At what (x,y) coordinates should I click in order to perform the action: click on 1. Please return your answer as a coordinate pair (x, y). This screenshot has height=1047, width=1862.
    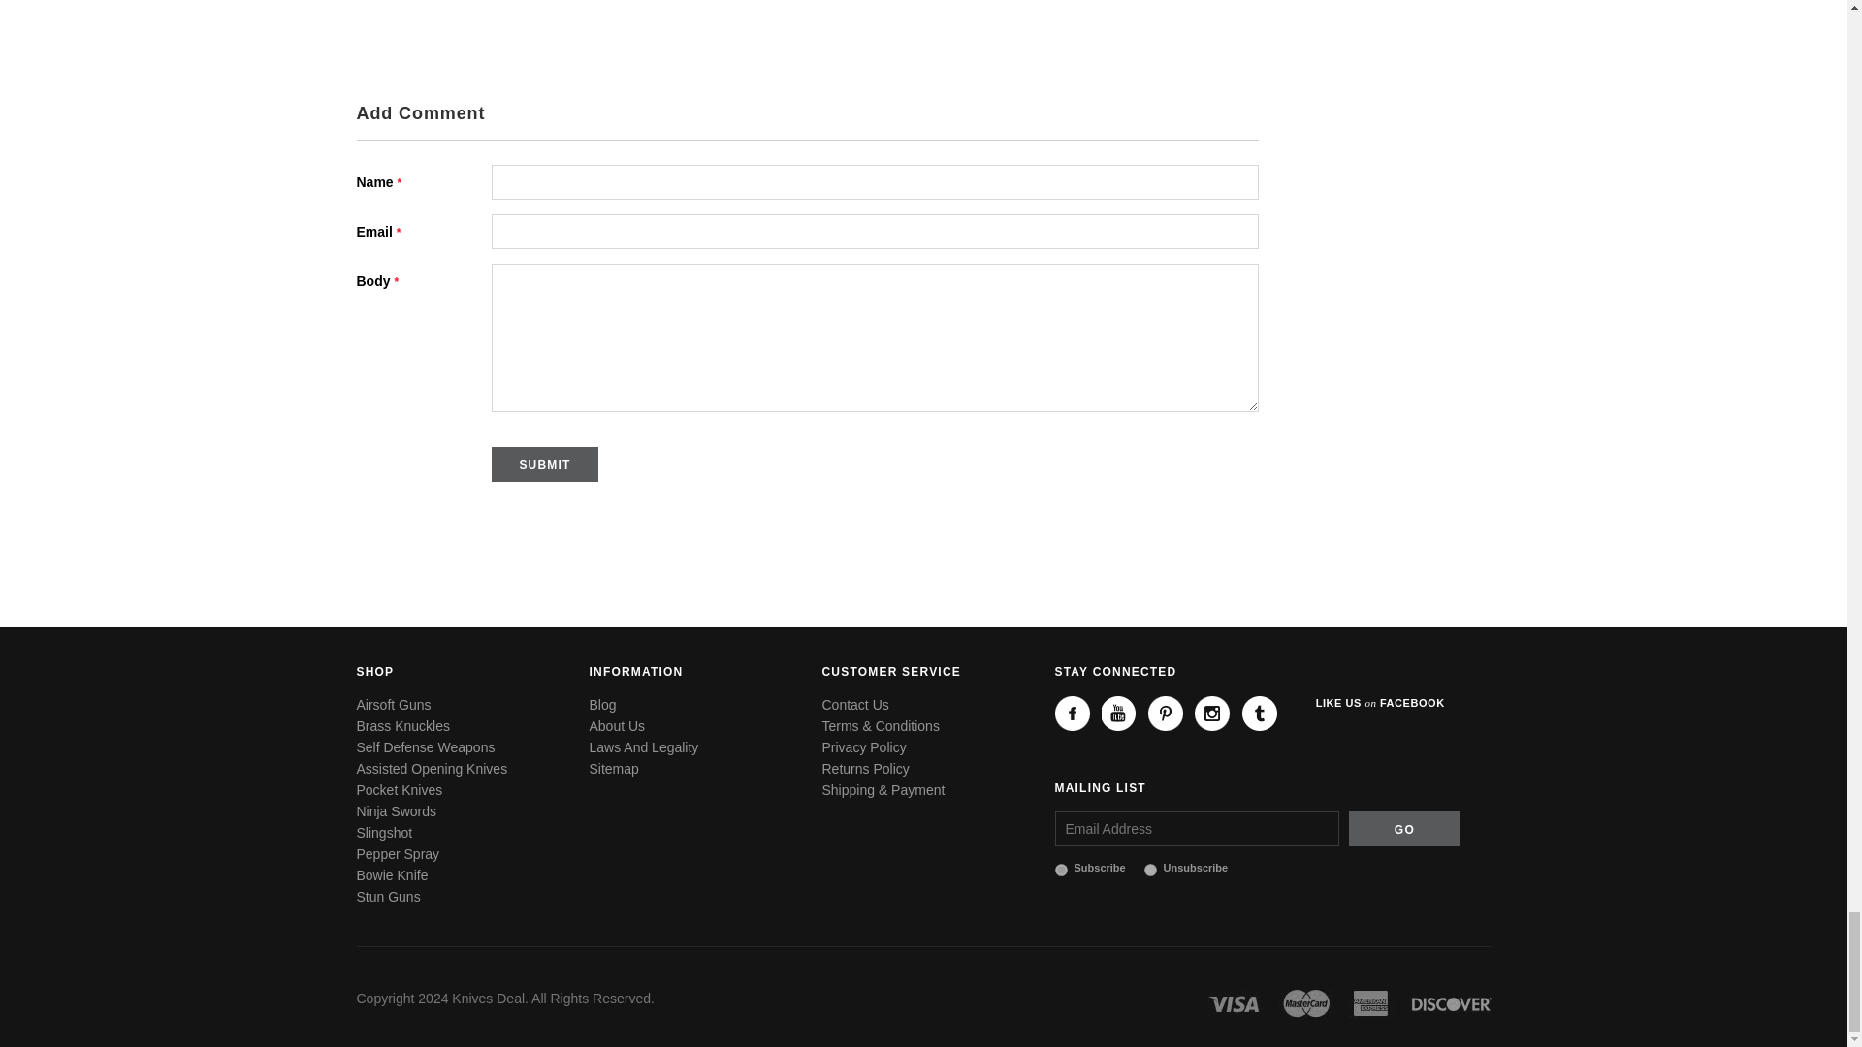
    Looking at the image, I should click on (1061, 869).